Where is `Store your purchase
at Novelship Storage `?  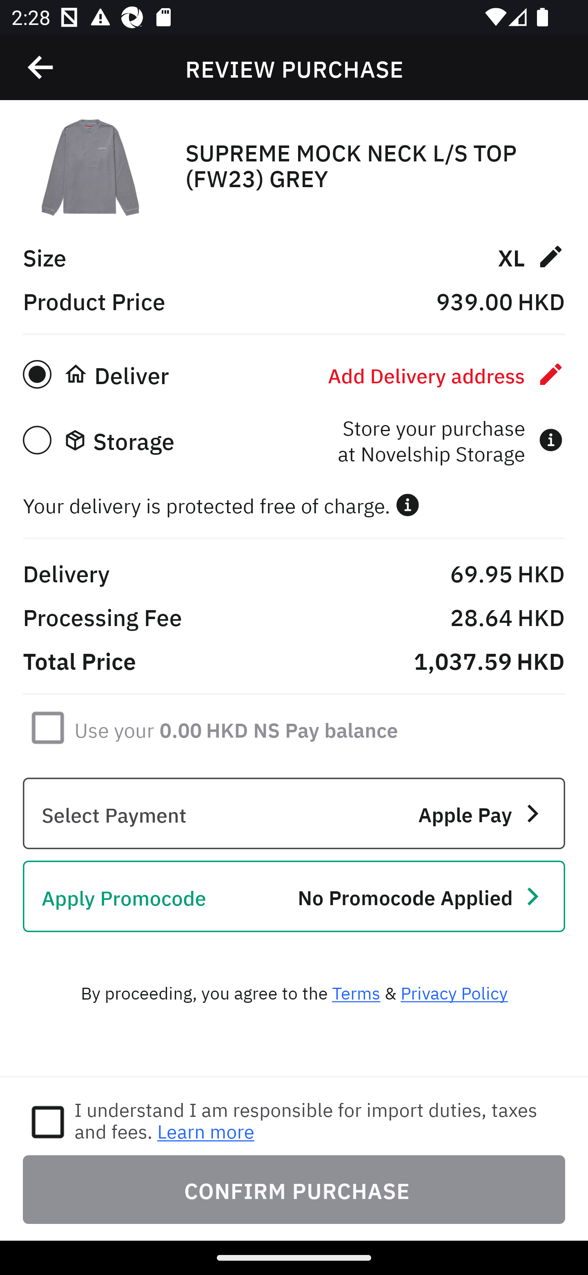
Store your purchase
at Novelship Storage  is located at coordinates (450, 440).